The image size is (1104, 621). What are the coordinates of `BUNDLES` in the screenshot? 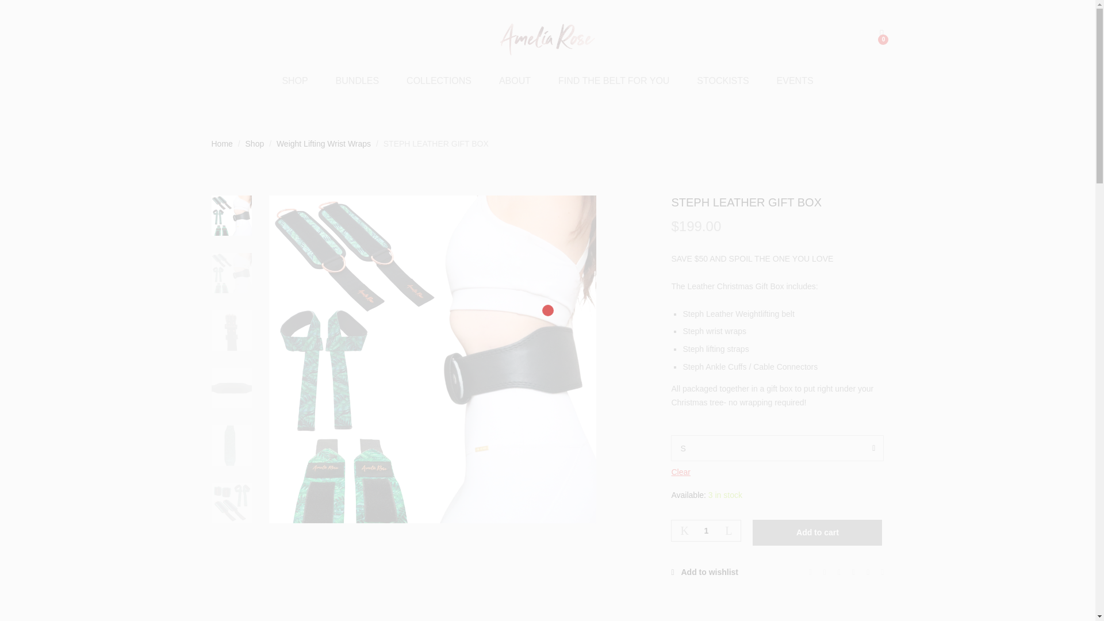 It's located at (358, 80).